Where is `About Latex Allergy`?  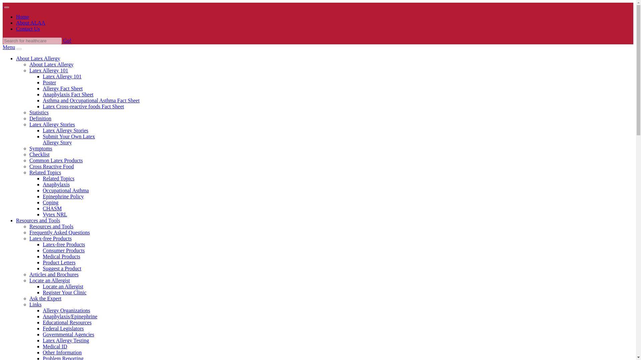 About Latex Allergy is located at coordinates (51, 64).